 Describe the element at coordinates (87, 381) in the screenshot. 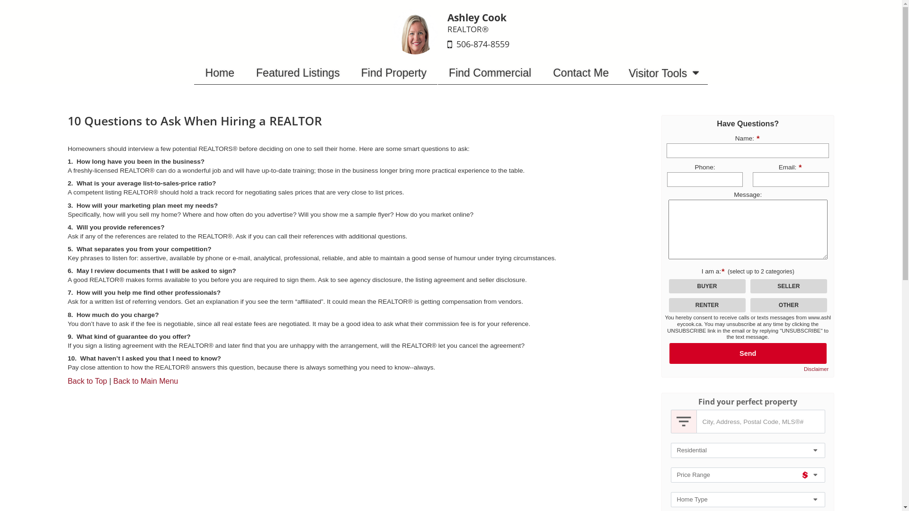

I see `Back to Top` at that location.